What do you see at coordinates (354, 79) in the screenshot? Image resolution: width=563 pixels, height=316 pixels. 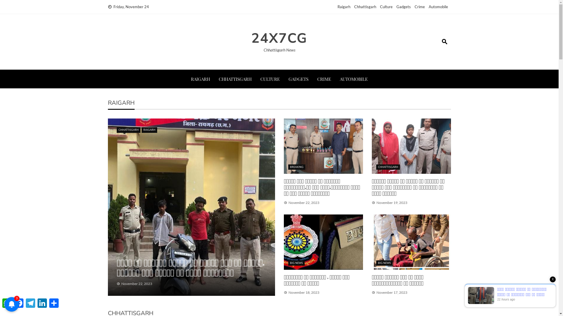 I see `AUTOMOBILE` at bounding box center [354, 79].